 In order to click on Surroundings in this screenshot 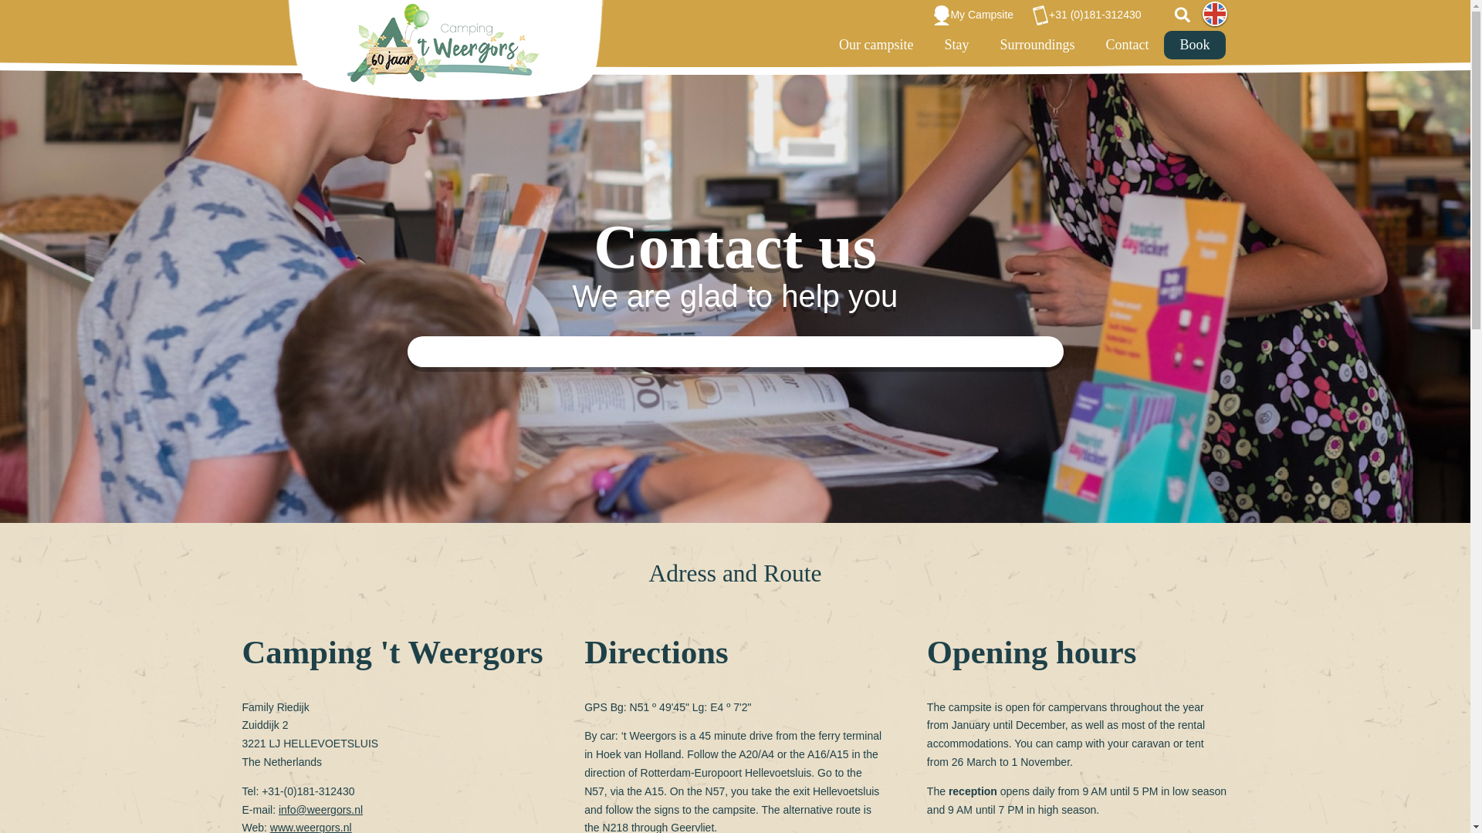, I will do `click(1036, 45)`.